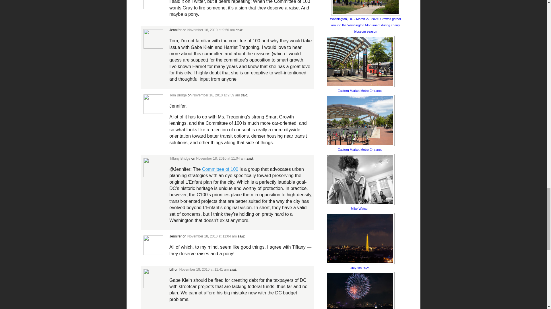 The image size is (551, 309). Describe the element at coordinates (216, 95) in the screenshot. I see `November 18, 2010 at 9:59 am` at that location.